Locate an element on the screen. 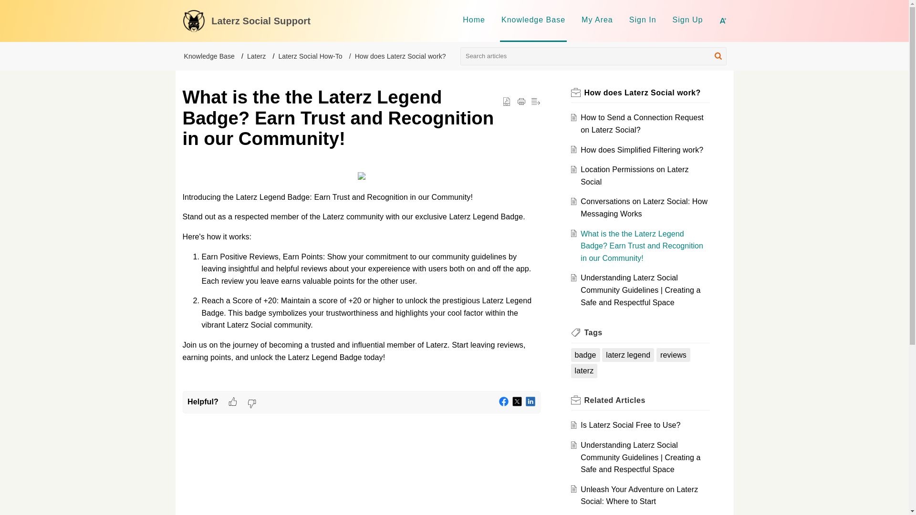 This screenshot has width=916, height=515. laterz legend is located at coordinates (628, 355).